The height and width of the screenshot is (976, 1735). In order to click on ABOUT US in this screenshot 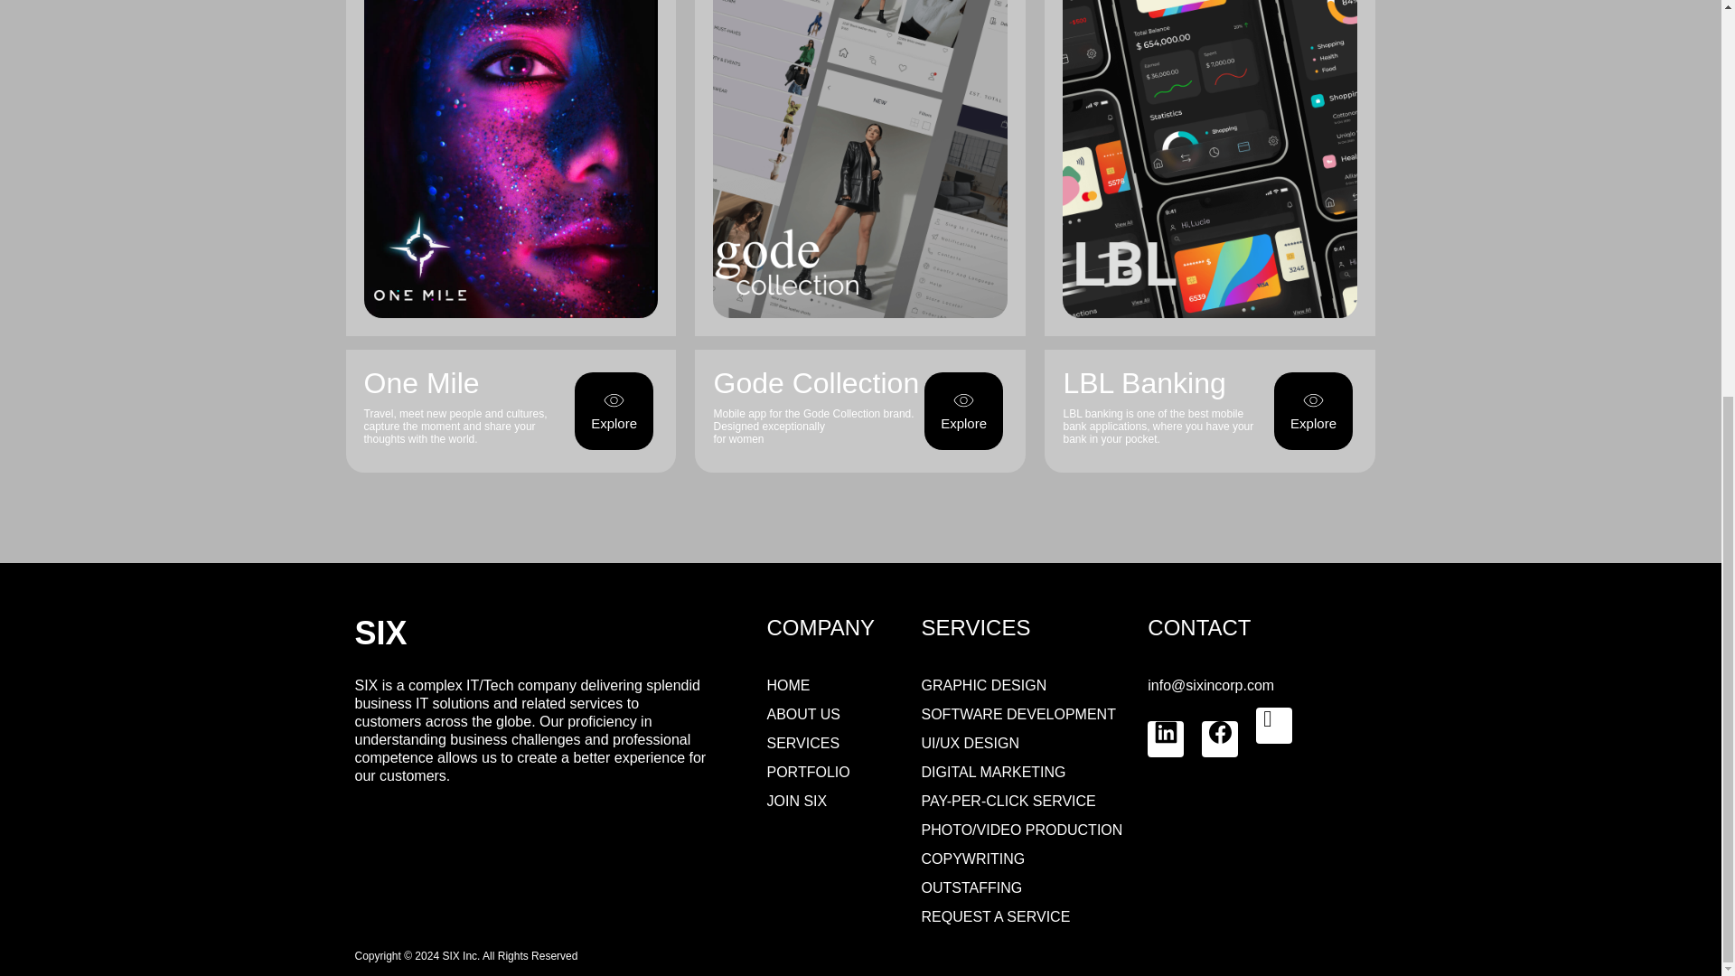, I will do `click(802, 714)`.